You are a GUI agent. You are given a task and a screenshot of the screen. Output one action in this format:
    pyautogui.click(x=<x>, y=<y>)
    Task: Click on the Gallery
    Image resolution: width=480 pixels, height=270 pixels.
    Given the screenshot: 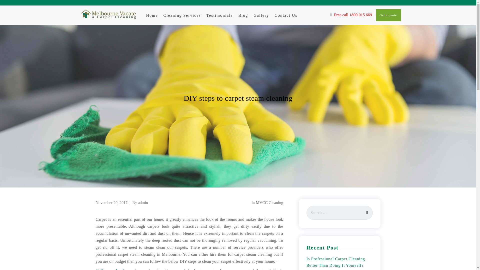 What is the action you would take?
    pyautogui.click(x=261, y=15)
    